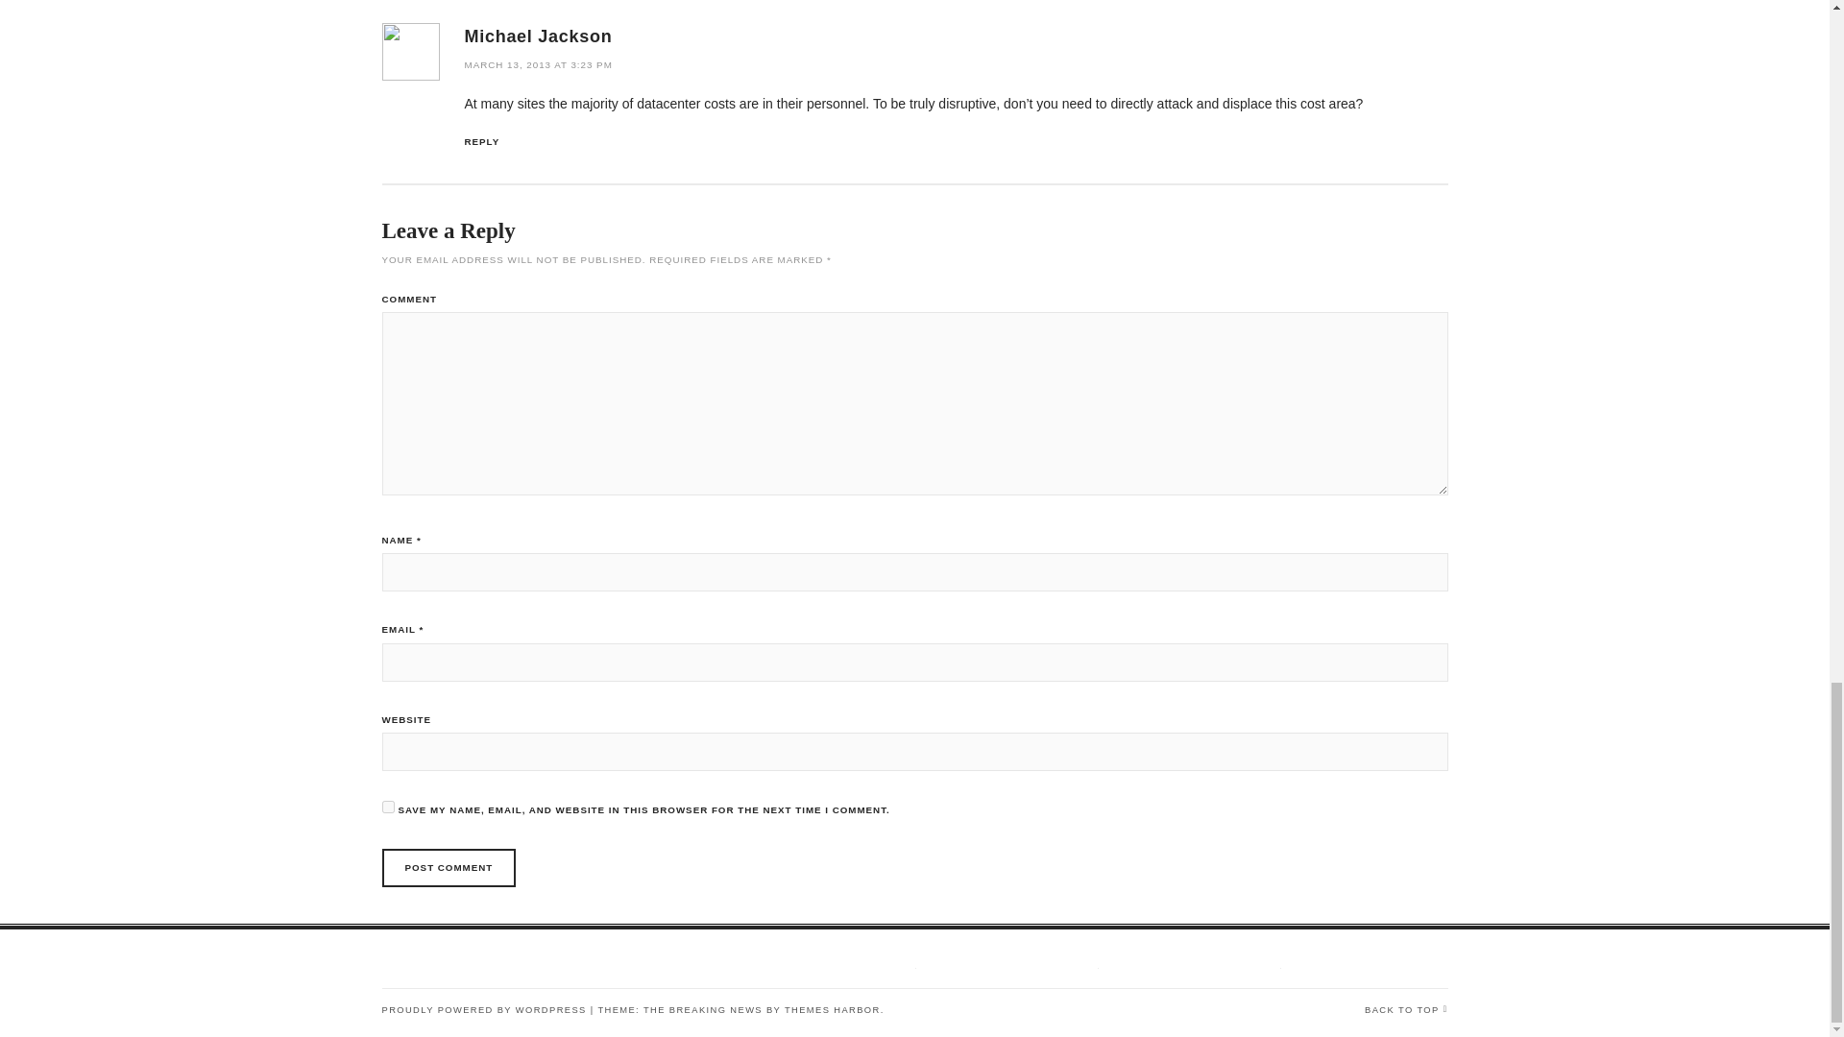 Image resolution: width=1844 pixels, height=1037 pixels. Describe the element at coordinates (388, 807) in the screenshot. I see `yes` at that location.